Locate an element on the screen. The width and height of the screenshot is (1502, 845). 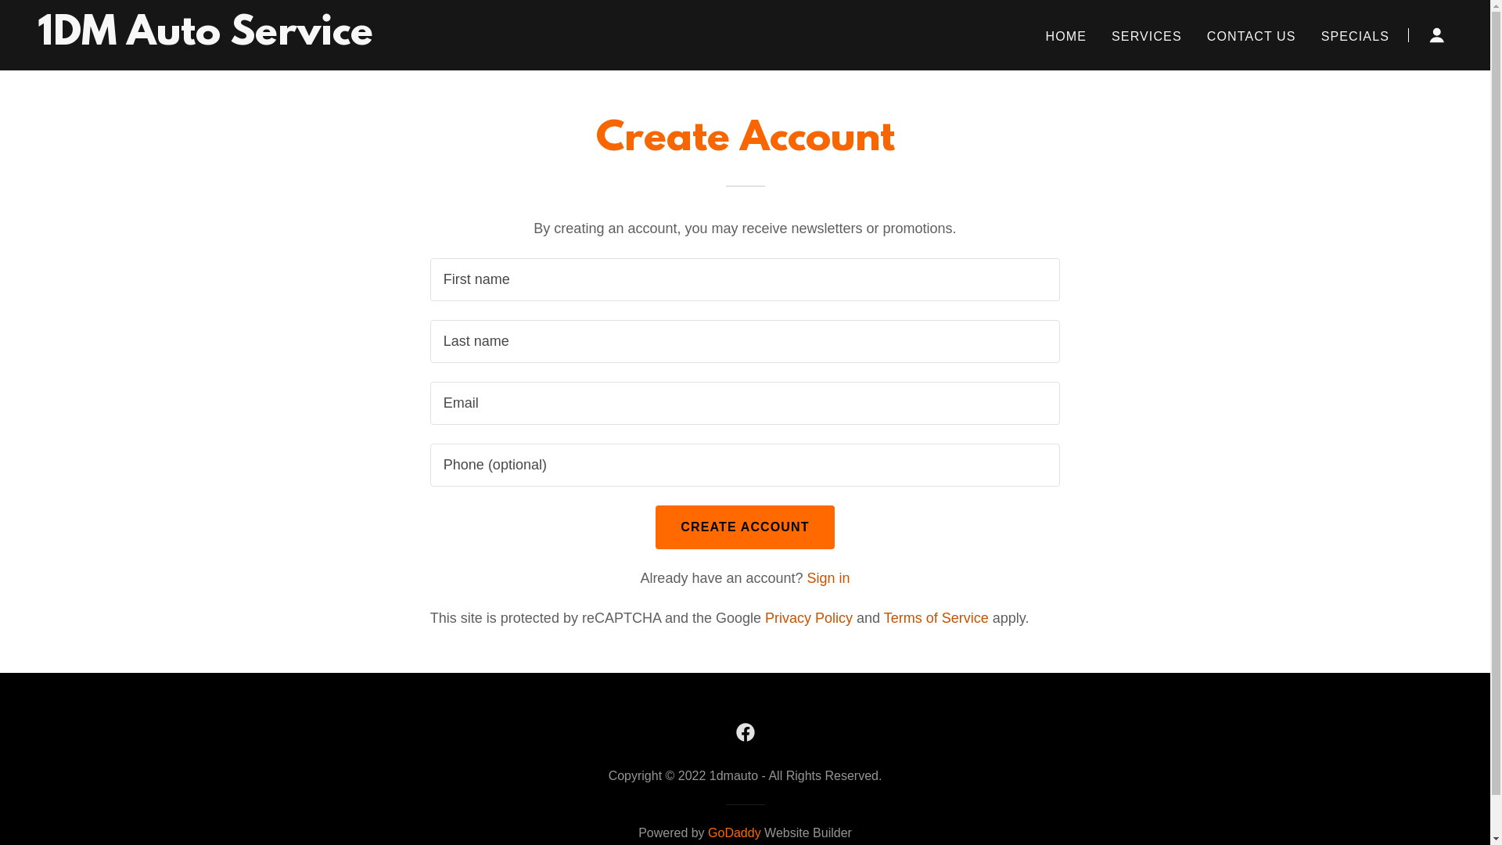
HOME is located at coordinates (1065, 37).